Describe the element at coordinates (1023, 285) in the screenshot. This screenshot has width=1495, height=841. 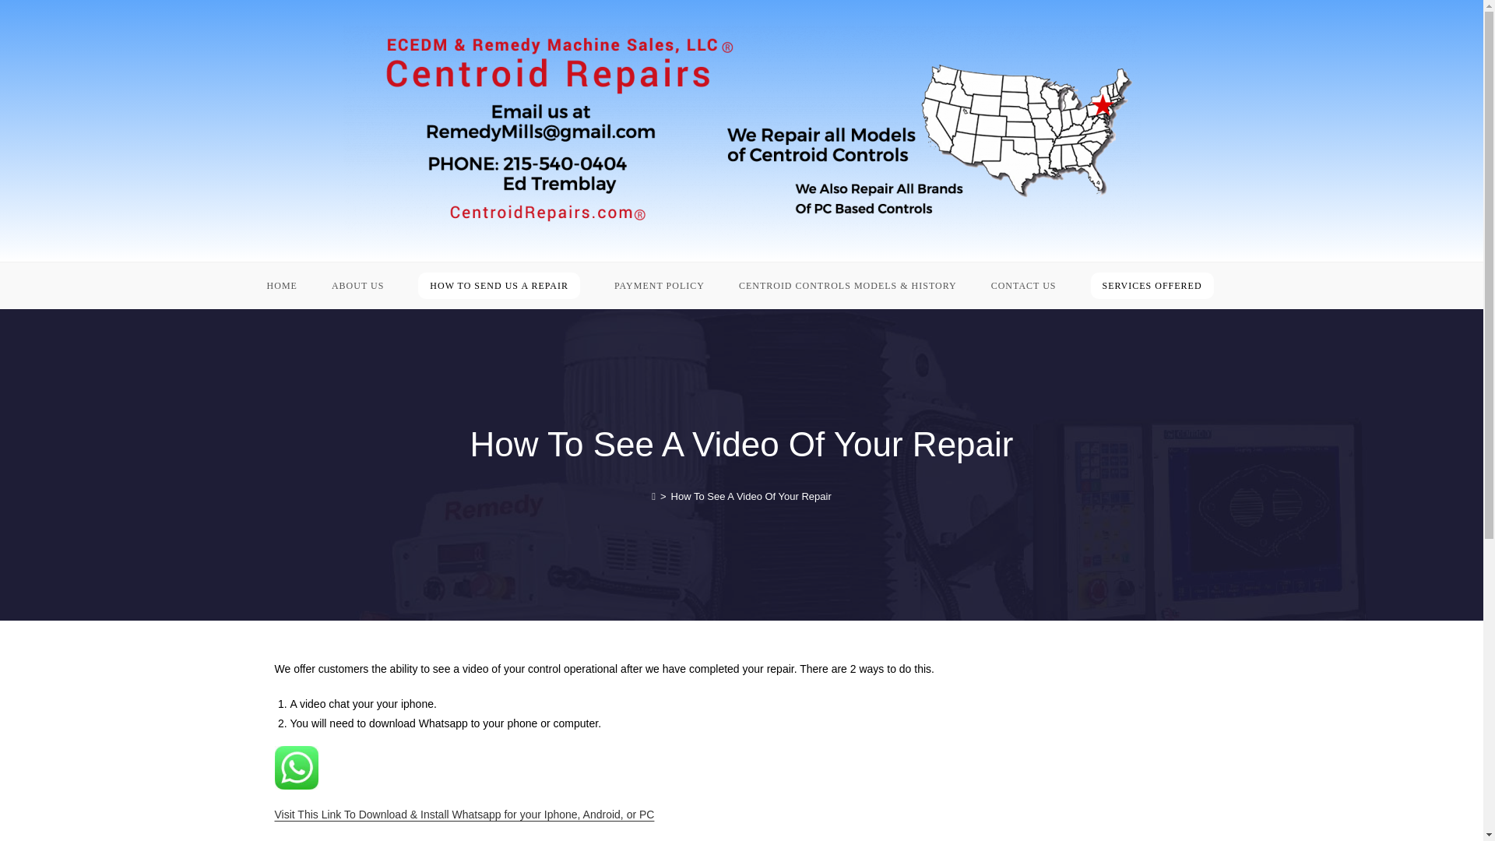
I see `CONTACT US` at that location.